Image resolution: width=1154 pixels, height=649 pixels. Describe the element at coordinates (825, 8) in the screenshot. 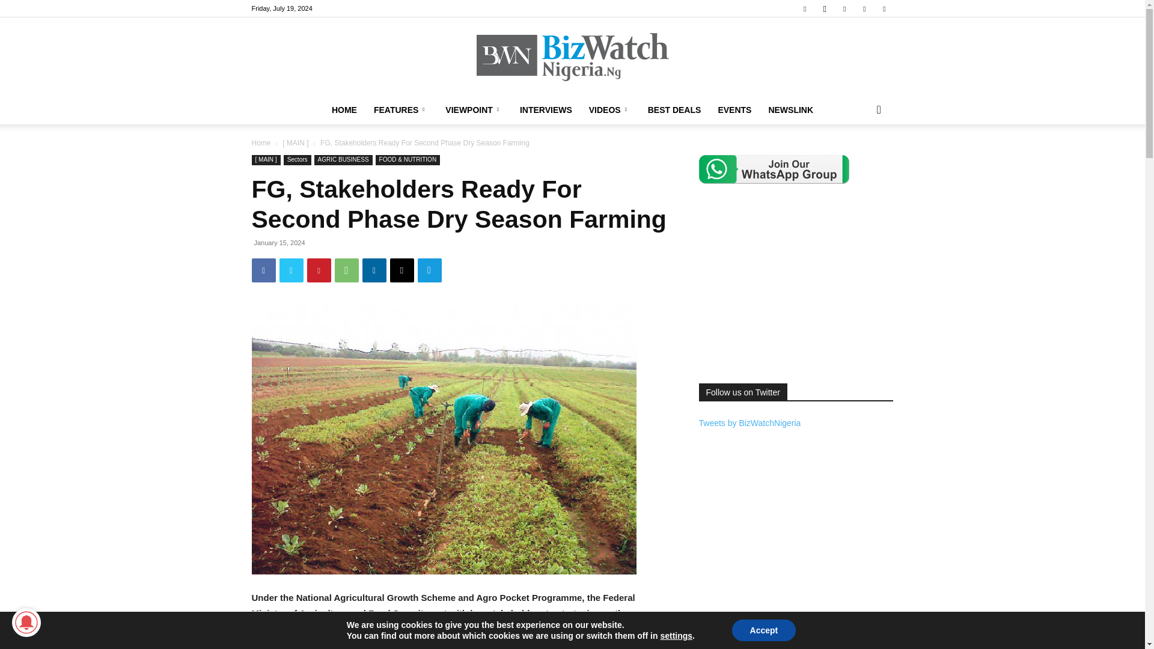

I see `Instagram` at that location.